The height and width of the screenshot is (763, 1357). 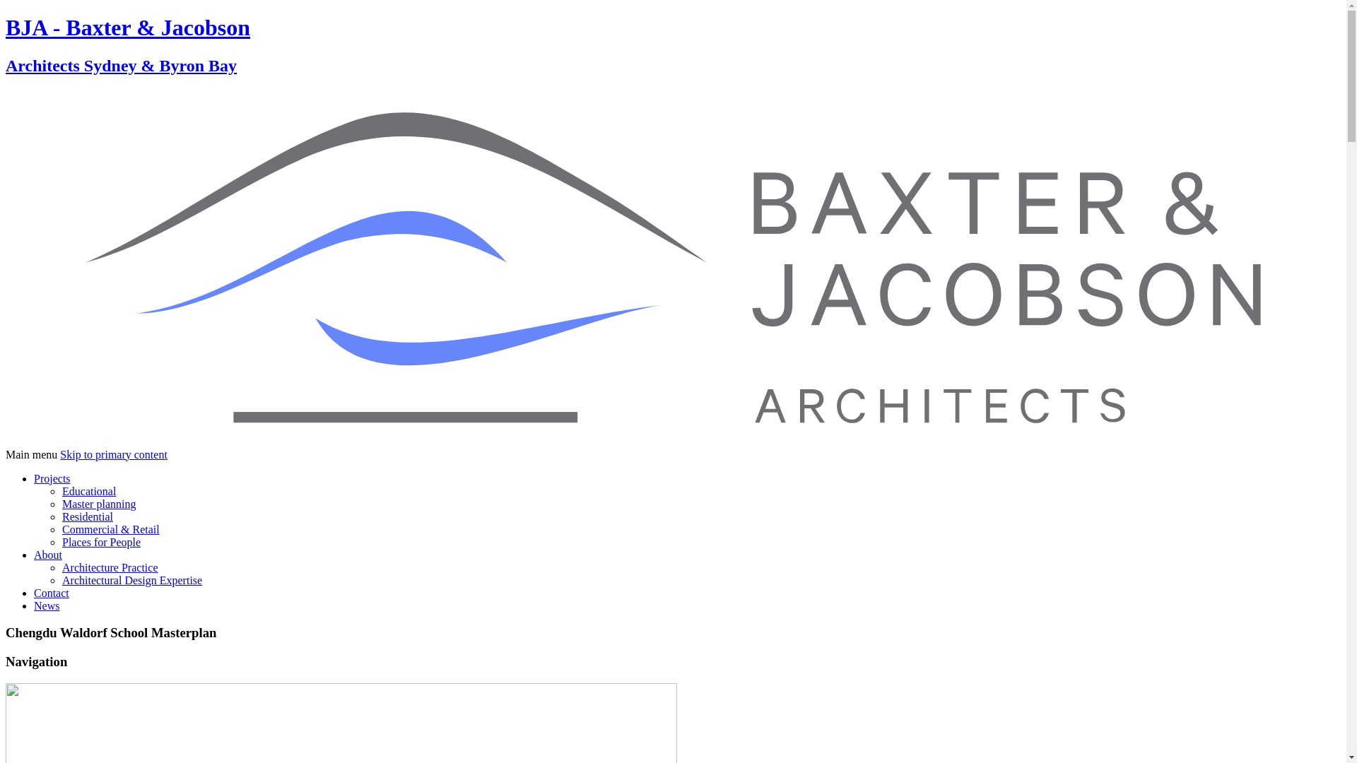 I want to click on Master planning, so click(x=99, y=503).